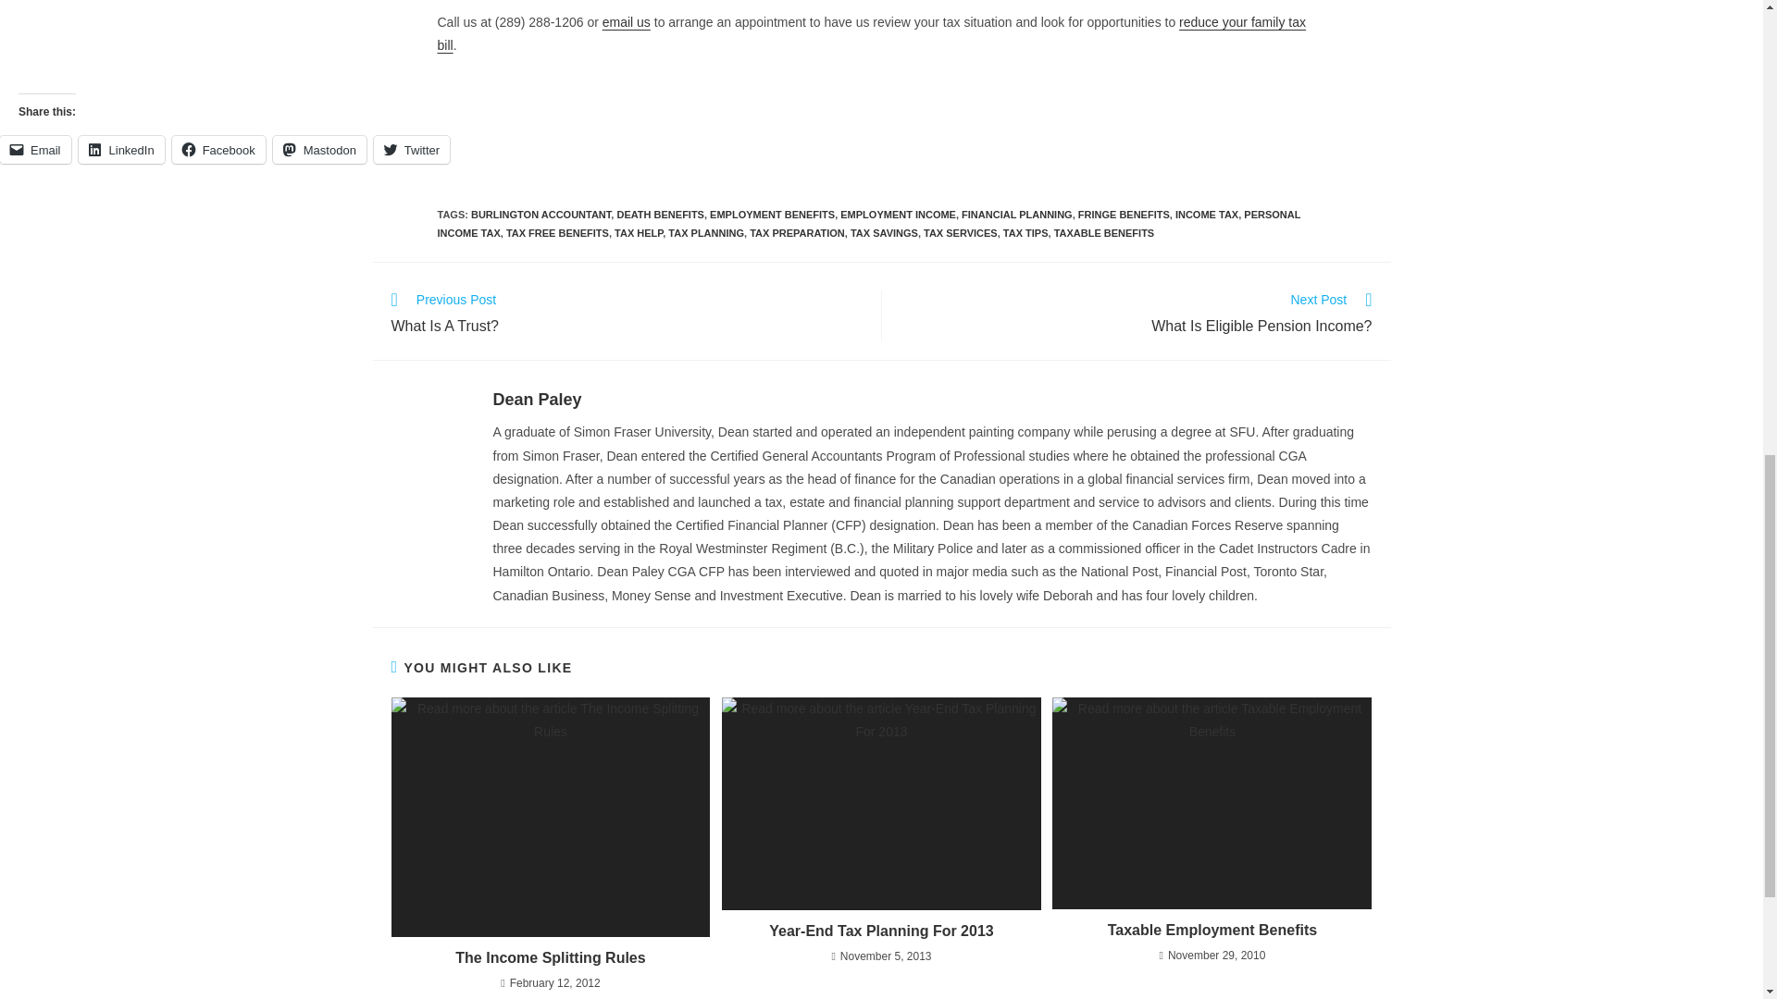 This screenshot has height=999, width=1777. What do you see at coordinates (35, 150) in the screenshot?
I see `Click to email a link to a friend` at bounding box center [35, 150].